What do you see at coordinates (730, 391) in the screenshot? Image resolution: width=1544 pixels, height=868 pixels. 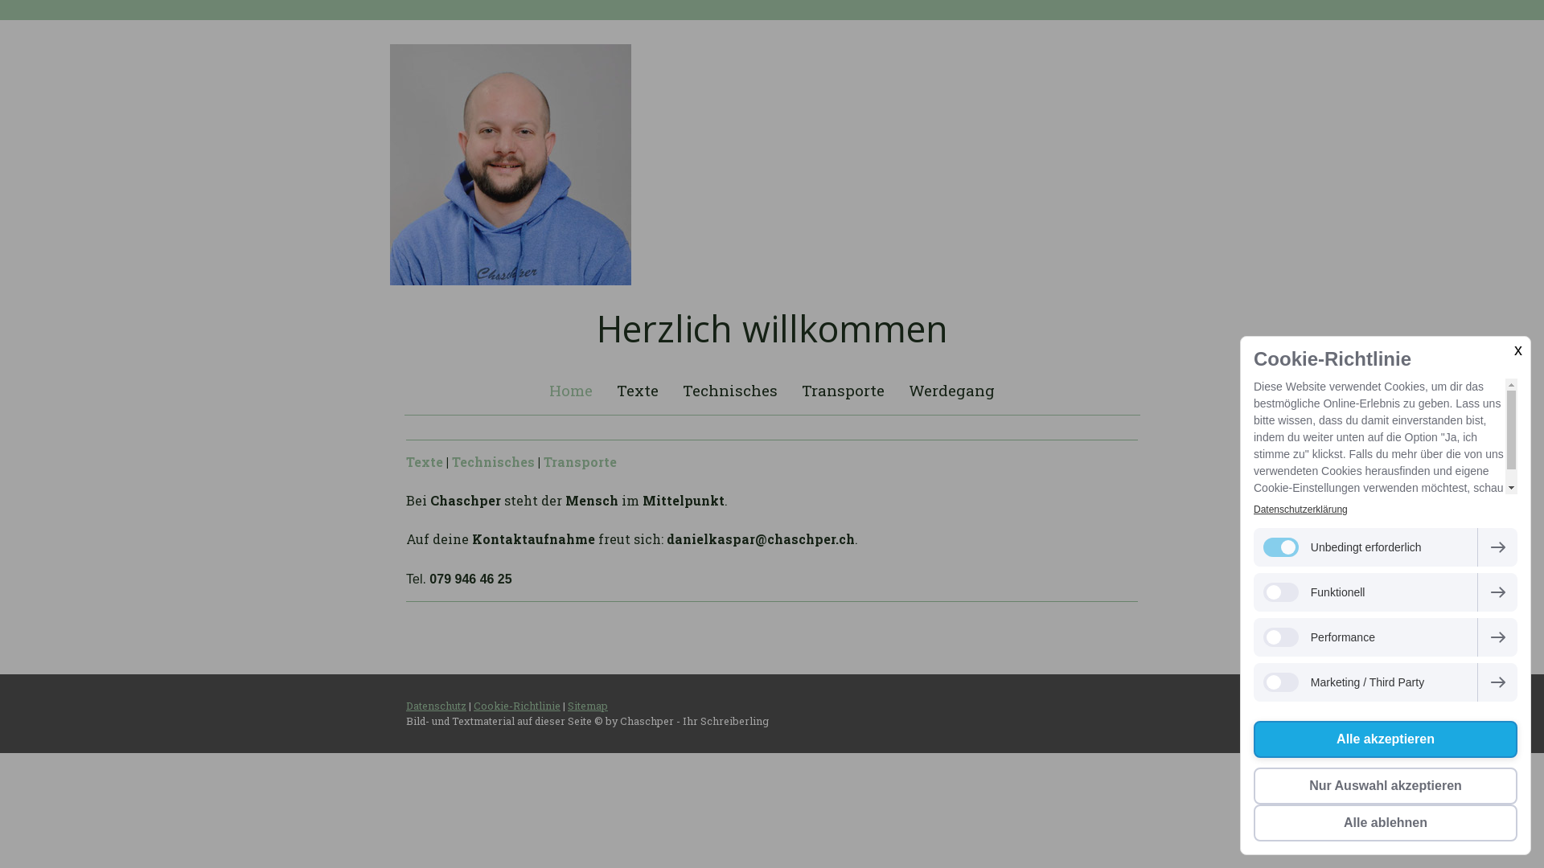 I see `Technisches` at bounding box center [730, 391].